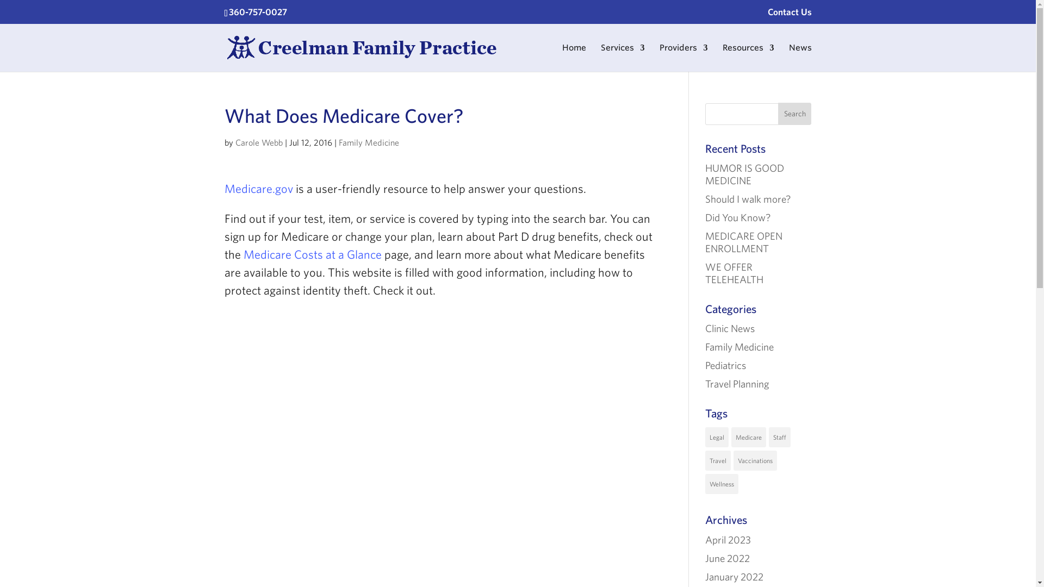 The width and height of the screenshot is (1044, 587). I want to click on Providers, so click(683, 56).